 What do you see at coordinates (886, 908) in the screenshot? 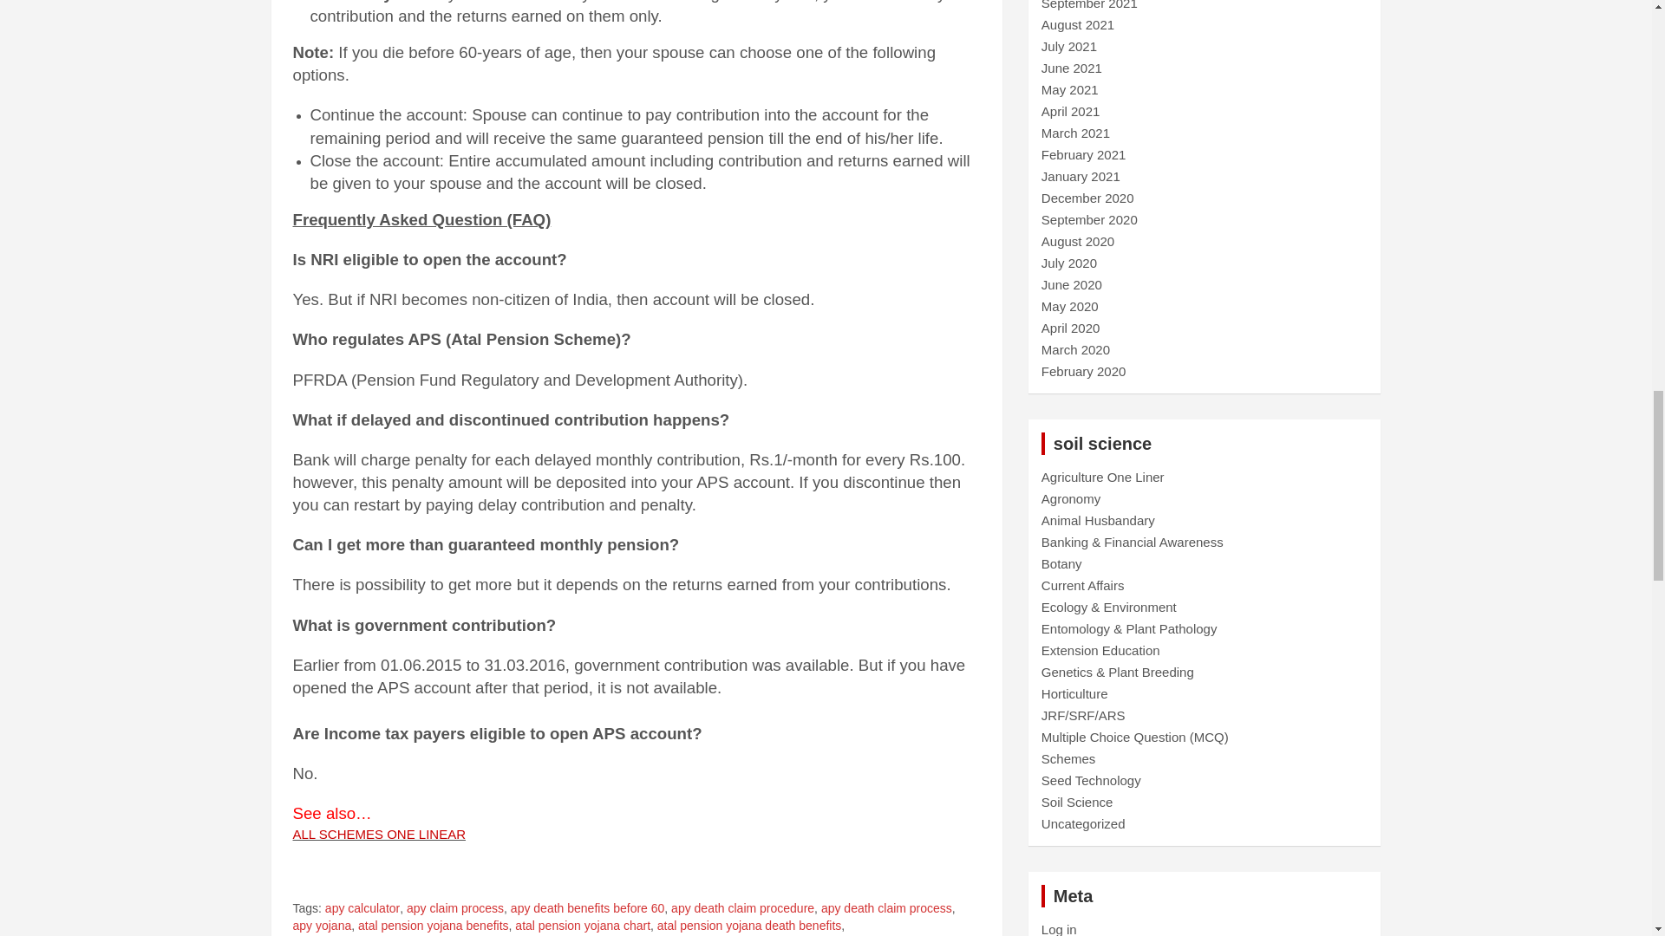
I see `apy death claim process` at bounding box center [886, 908].